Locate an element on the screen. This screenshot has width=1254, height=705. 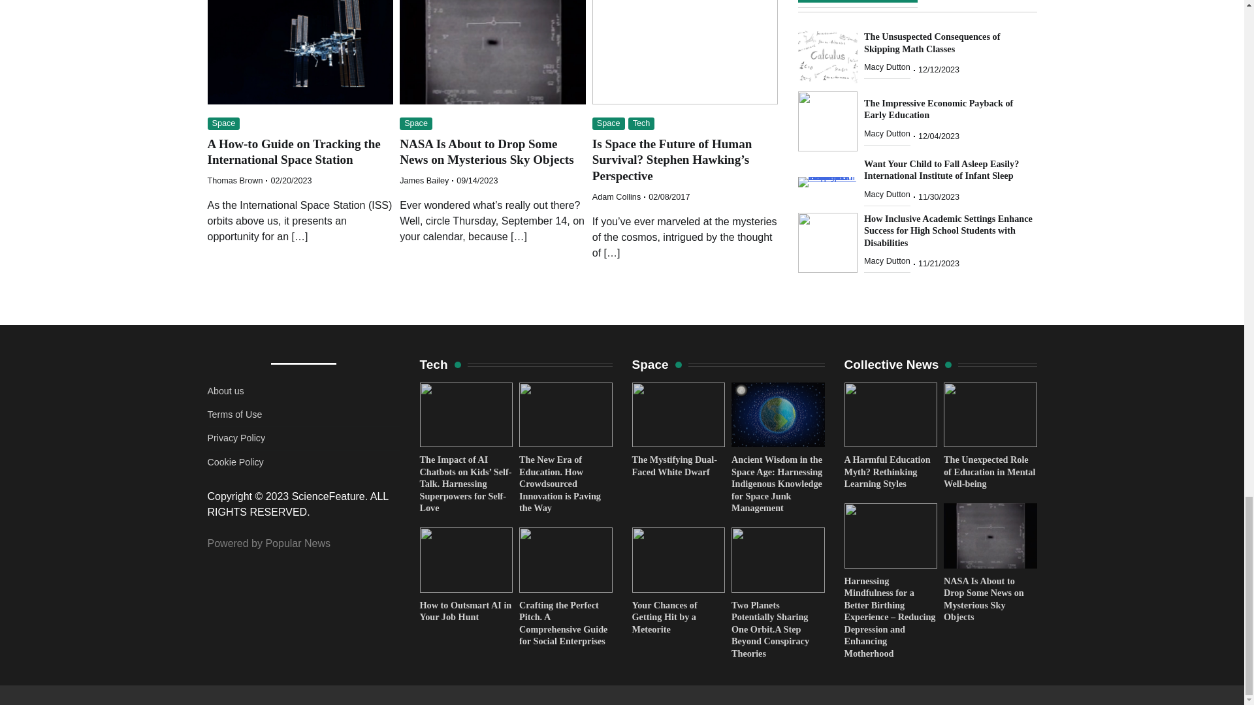
Space is located at coordinates (608, 123).